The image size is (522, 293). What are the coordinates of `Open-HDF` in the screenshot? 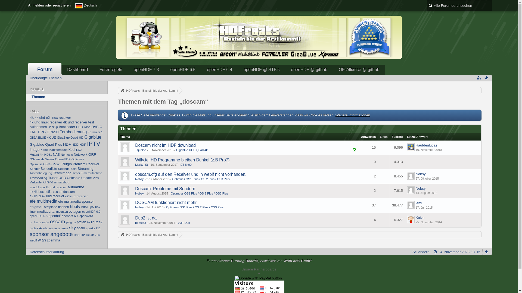 It's located at (63, 159).